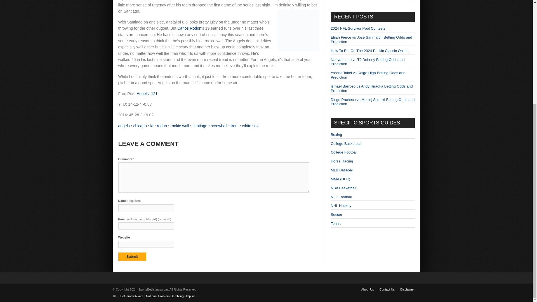 This screenshot has width=537, height=302. I want to click on trout, so click(234, 126).